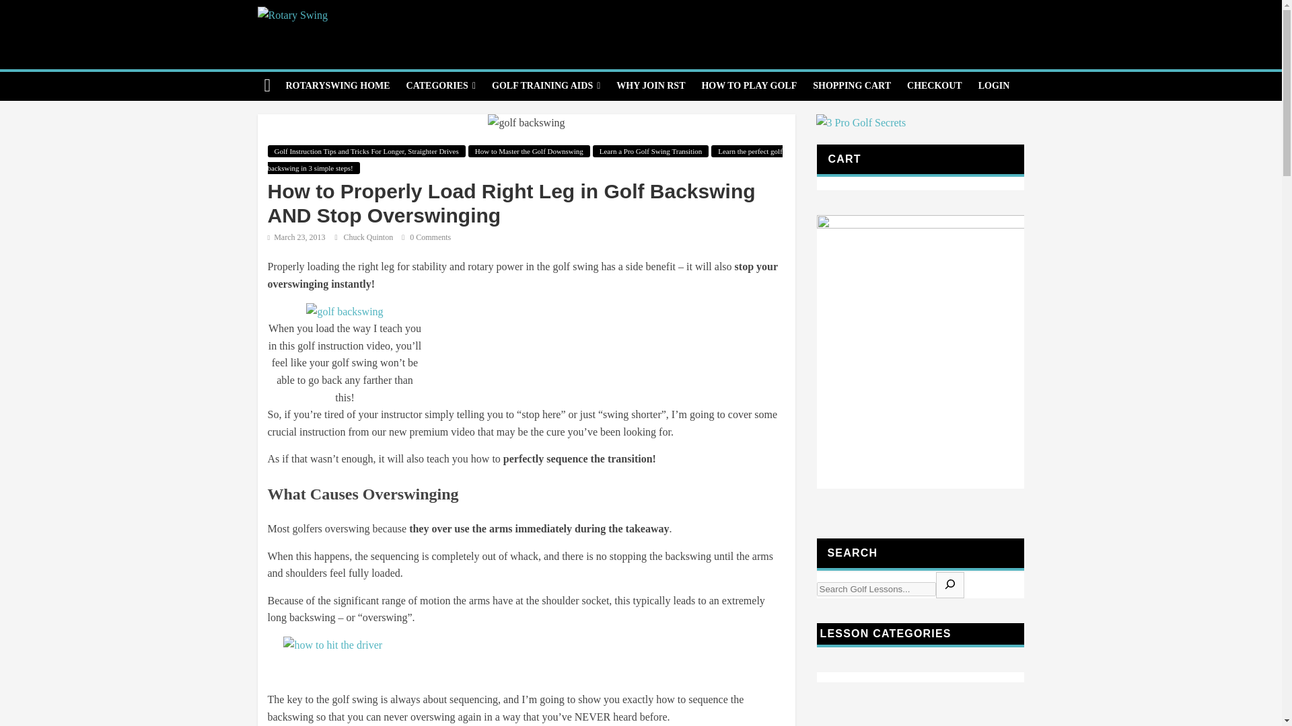 The width and height of the screenshot is (1292, 726). Describe the element at coordinates (525, 160) in the screenshot. I see `Learn the perfect golf backswing in 3 simple steps!` at that location.